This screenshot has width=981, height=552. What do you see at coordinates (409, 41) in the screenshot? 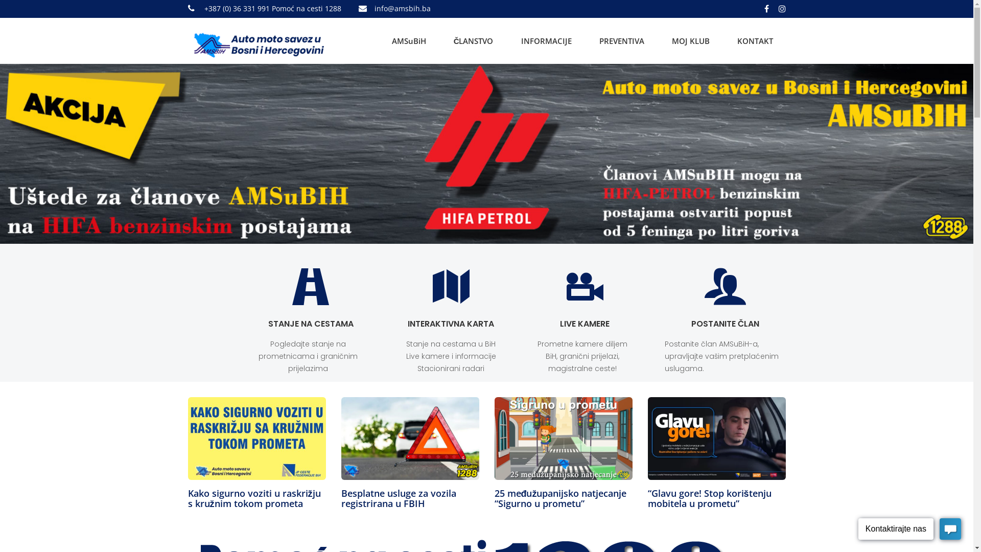
I see `AMSuBiH` at bounding box center [409, 41].